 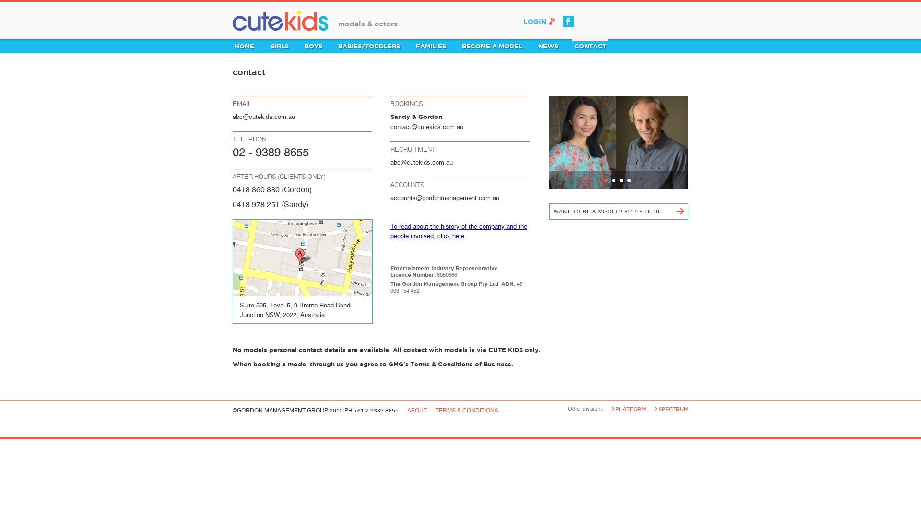 I want to click on SPECTRUM, so click(x=673, y=409).